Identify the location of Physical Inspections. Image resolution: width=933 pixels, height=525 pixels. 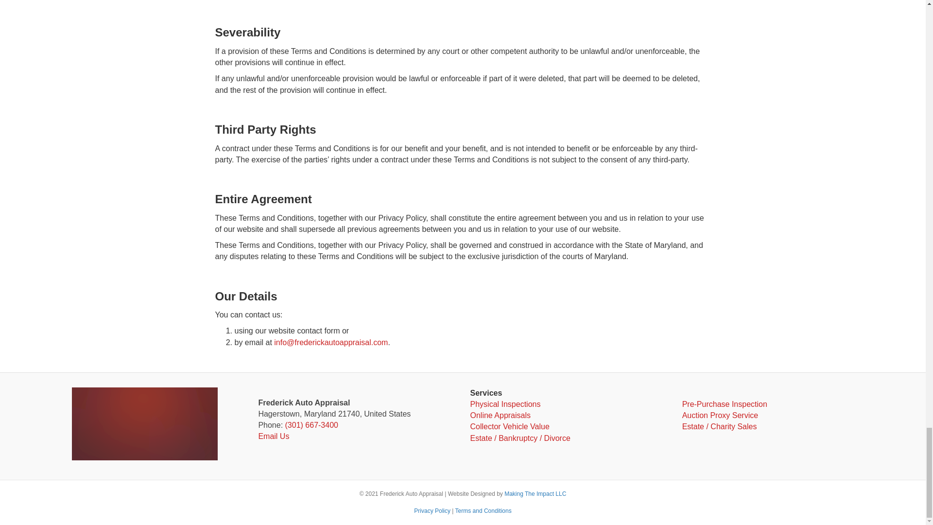
(505, 404).